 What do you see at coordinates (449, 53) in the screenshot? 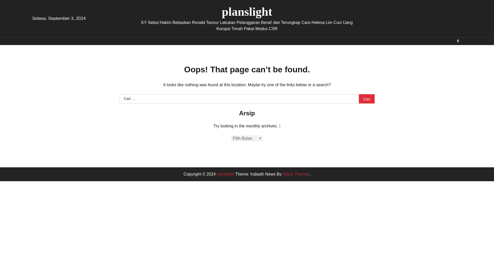
I see `Cari` at bounding box center [449, 53].